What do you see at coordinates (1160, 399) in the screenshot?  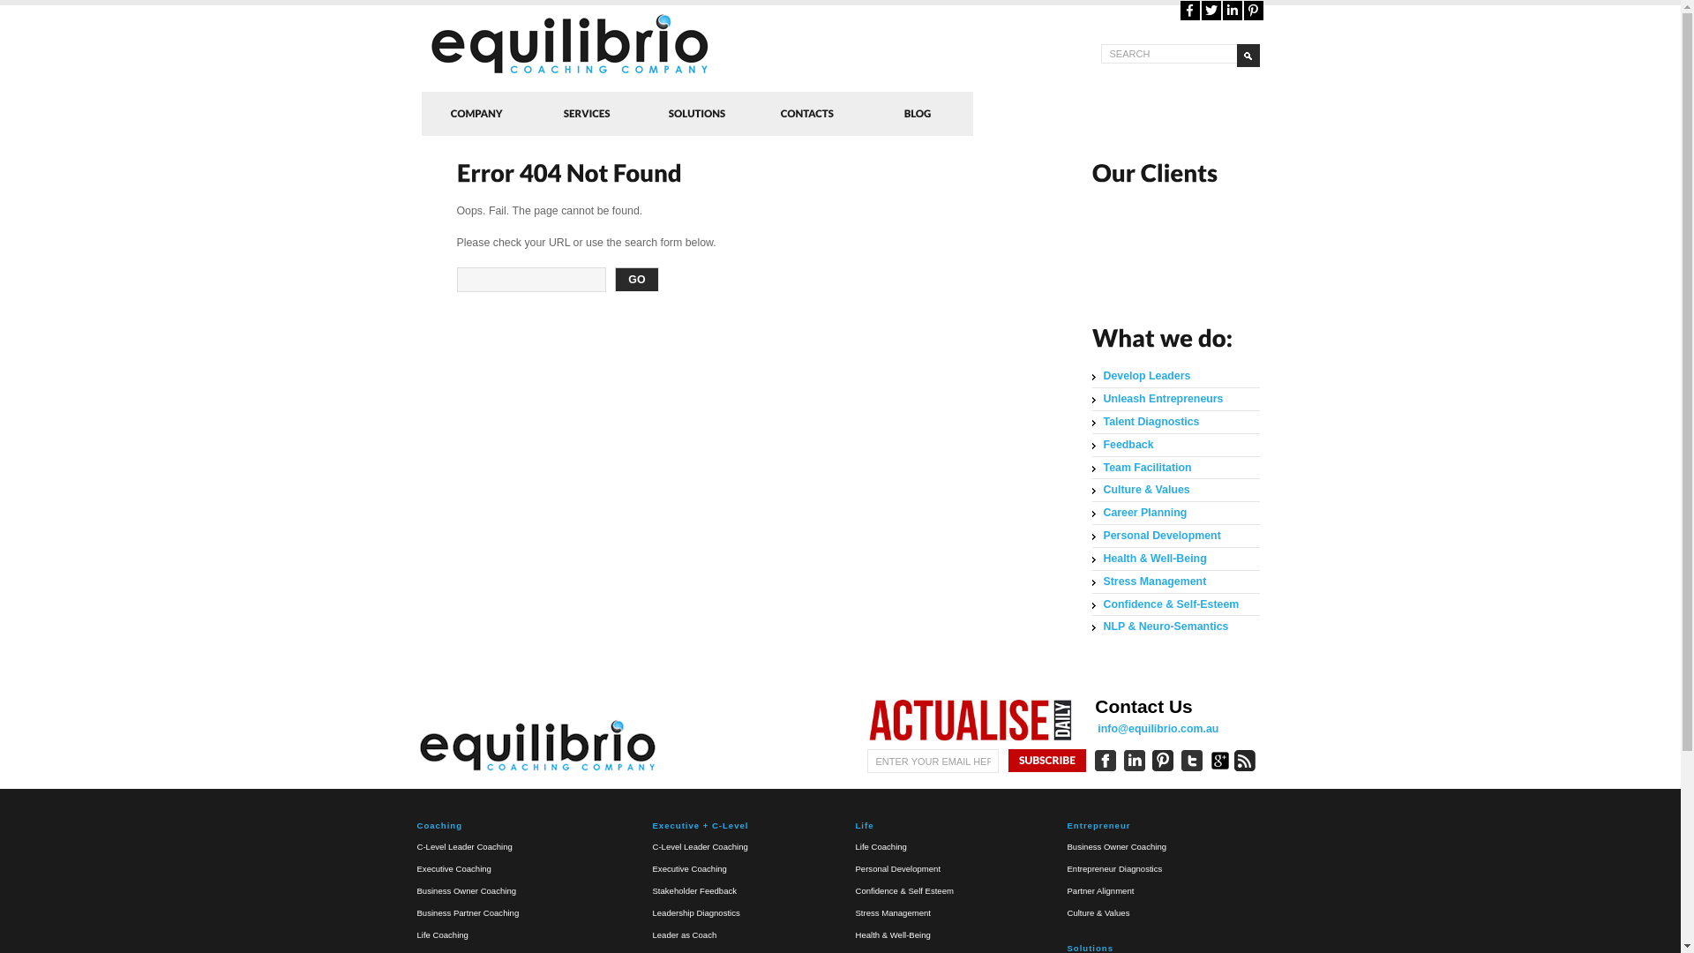 I see `Unleash Entrepreneurs` at bounding box center [1160, 399].